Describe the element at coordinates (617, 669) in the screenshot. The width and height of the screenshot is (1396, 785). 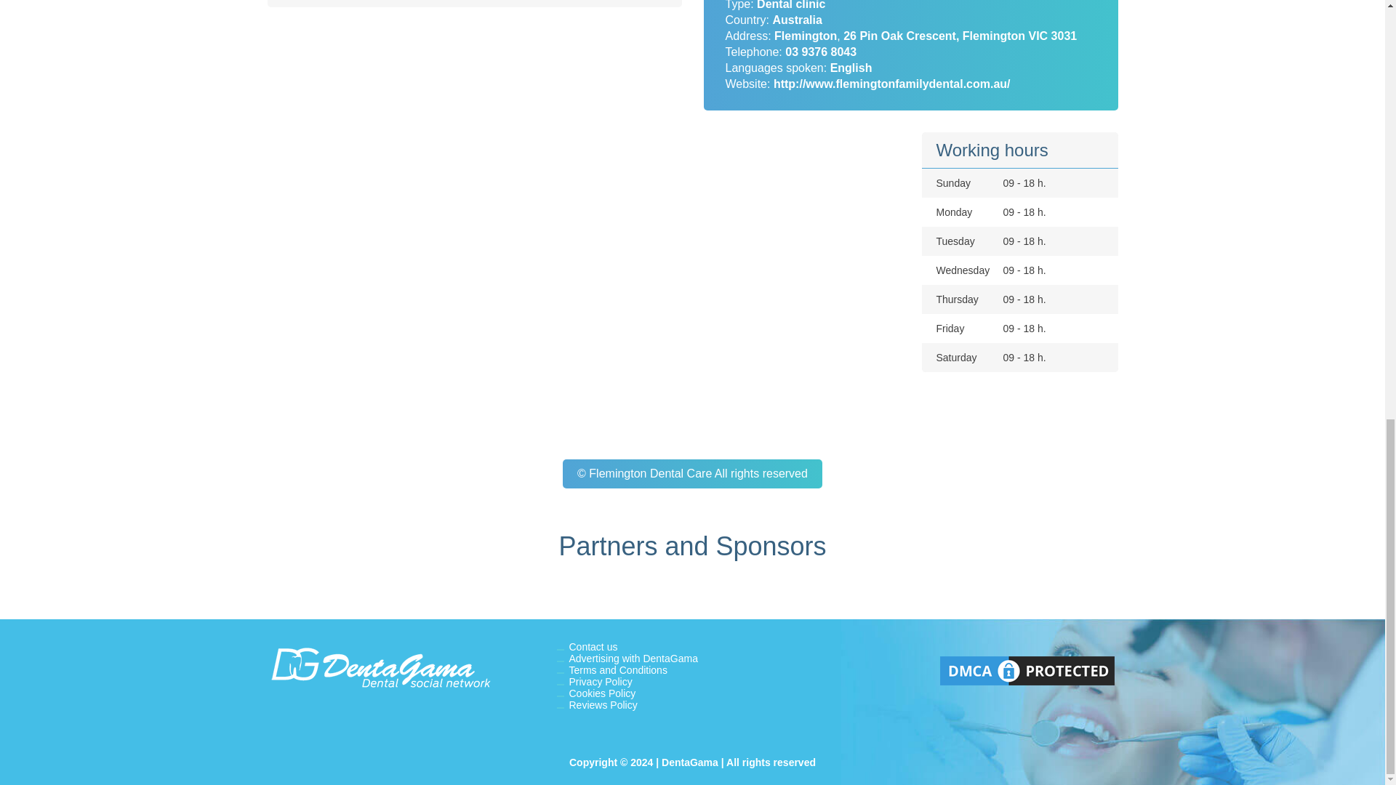
I see `Terms and Conditions` at that location.